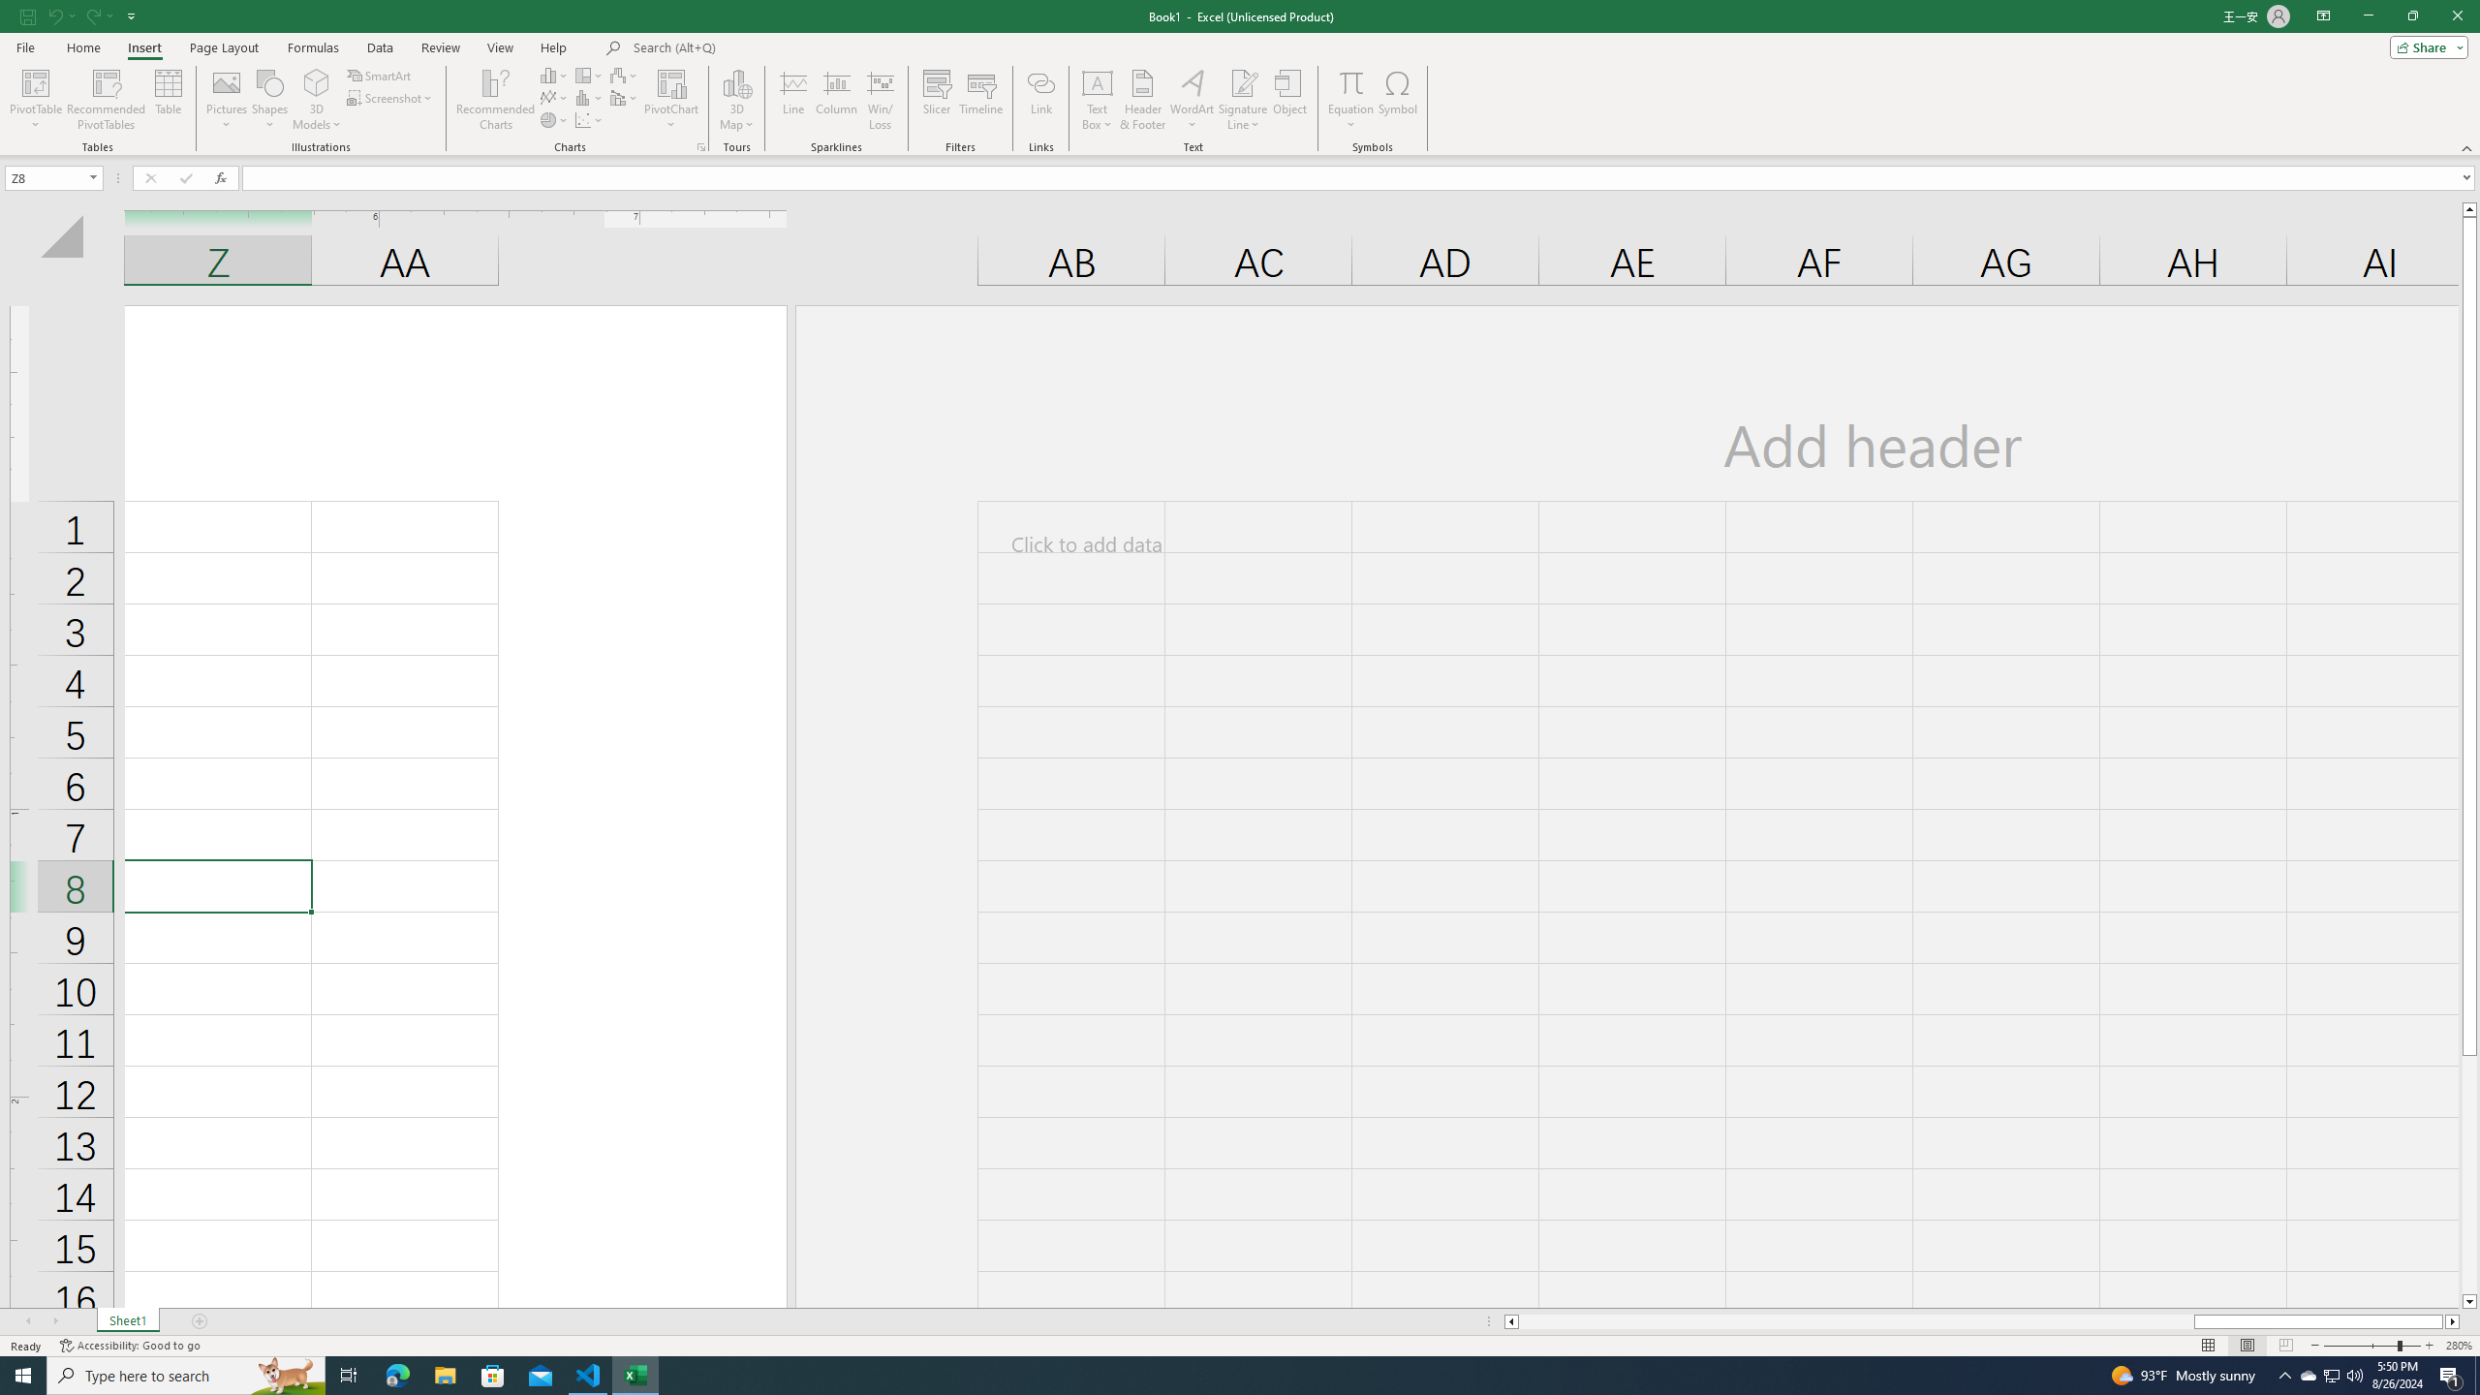 The width and height of the screenshot is (2480, 1395). I want to click on WordArt, so click(1192, 100).